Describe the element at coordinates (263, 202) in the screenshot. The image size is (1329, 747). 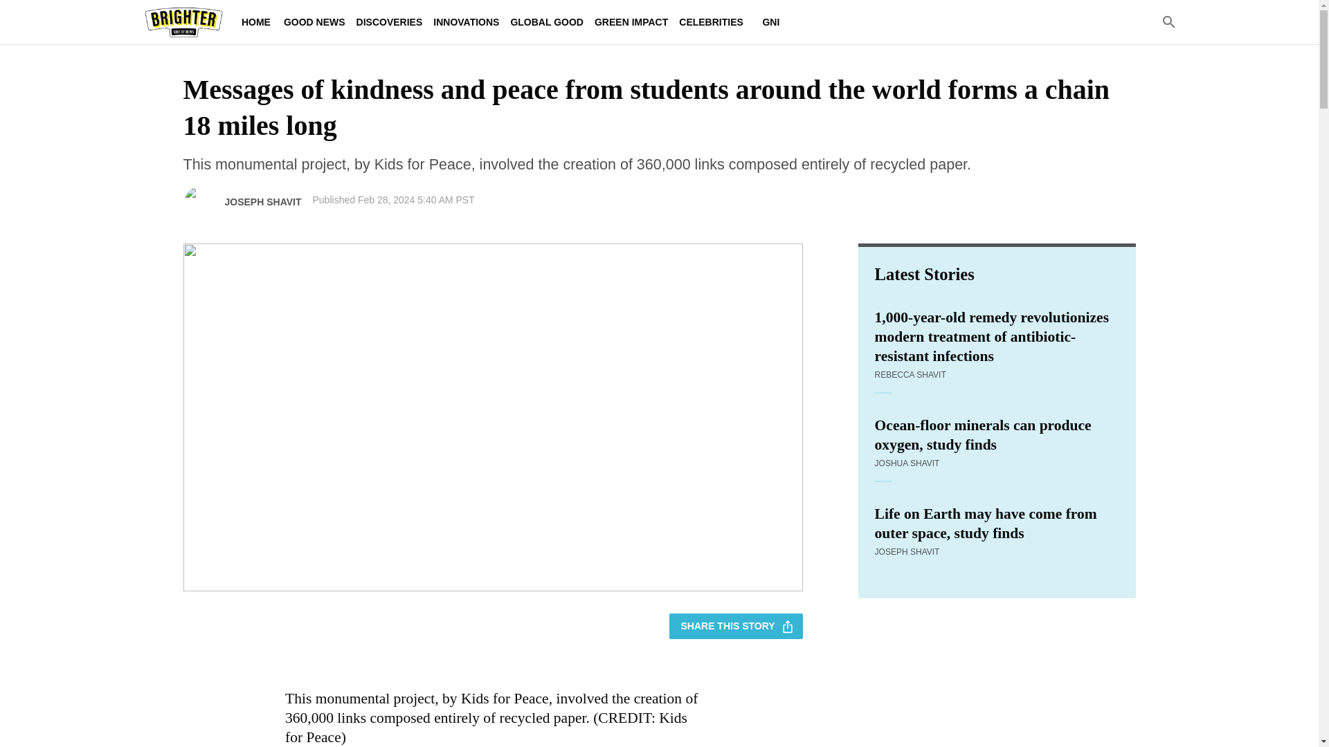
I see `JOSEPH SHAVIT` at that location.